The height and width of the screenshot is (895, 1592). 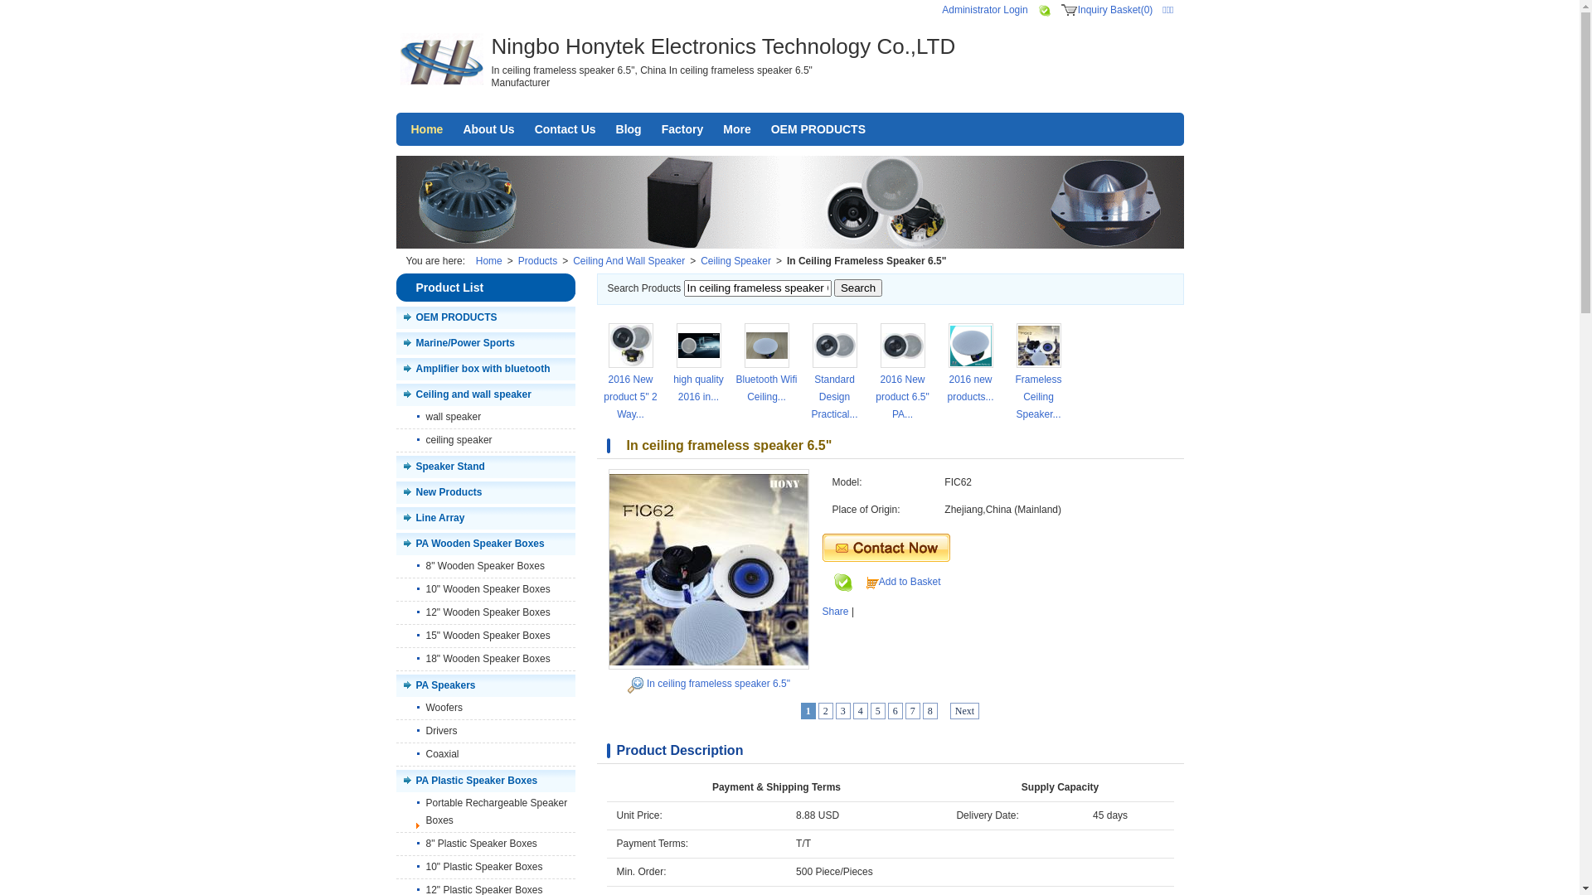 What do you see at coordinates (428, 129) in the screenshot?
I see `Home` at bounding box center [428, 129].